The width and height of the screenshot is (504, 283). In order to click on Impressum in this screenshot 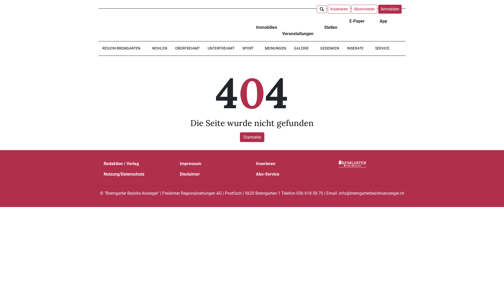, I will do `click(191, 164)`.